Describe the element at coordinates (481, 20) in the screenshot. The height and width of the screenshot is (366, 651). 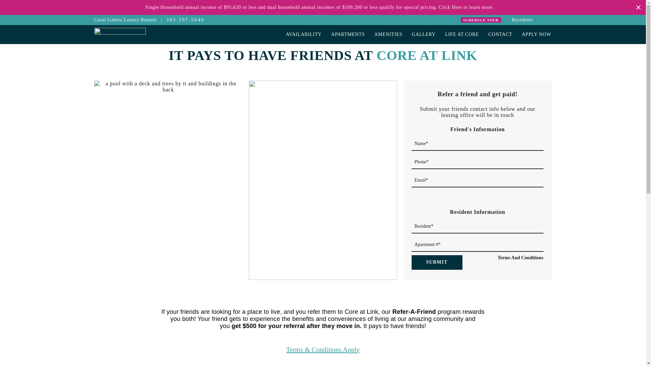
I see `SCHEDULE TOUR` at that location.